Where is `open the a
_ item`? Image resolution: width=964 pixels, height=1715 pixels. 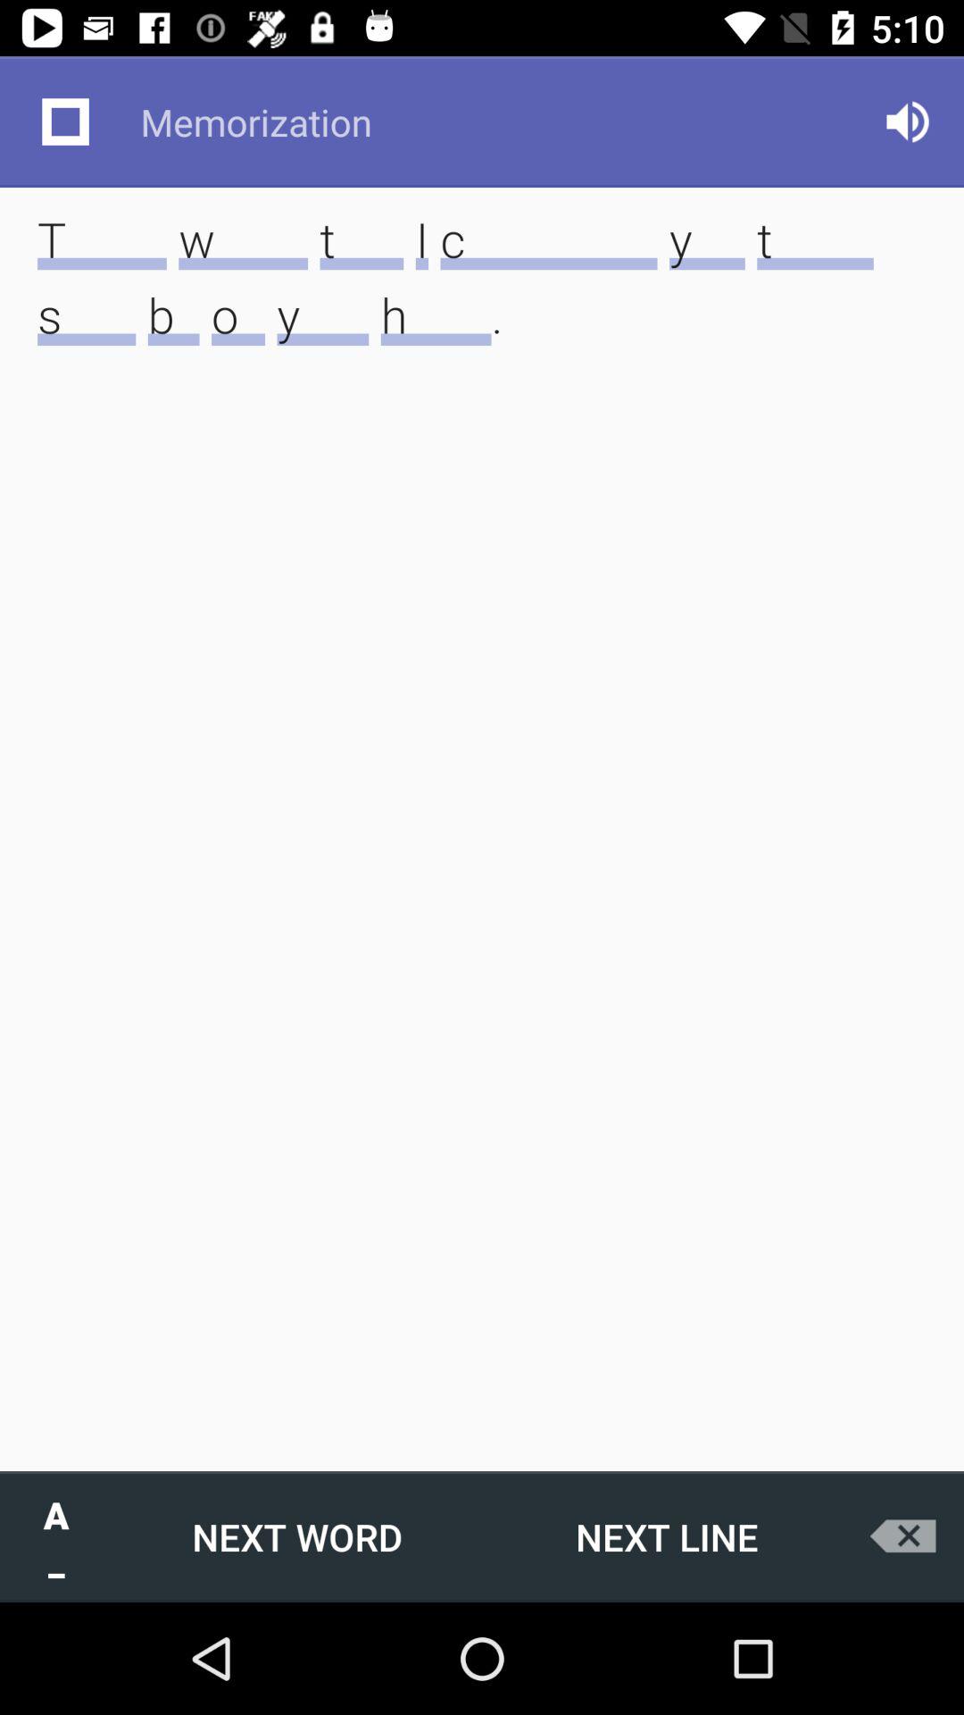
open the a
_ item is located at coordinates (56, 1536).